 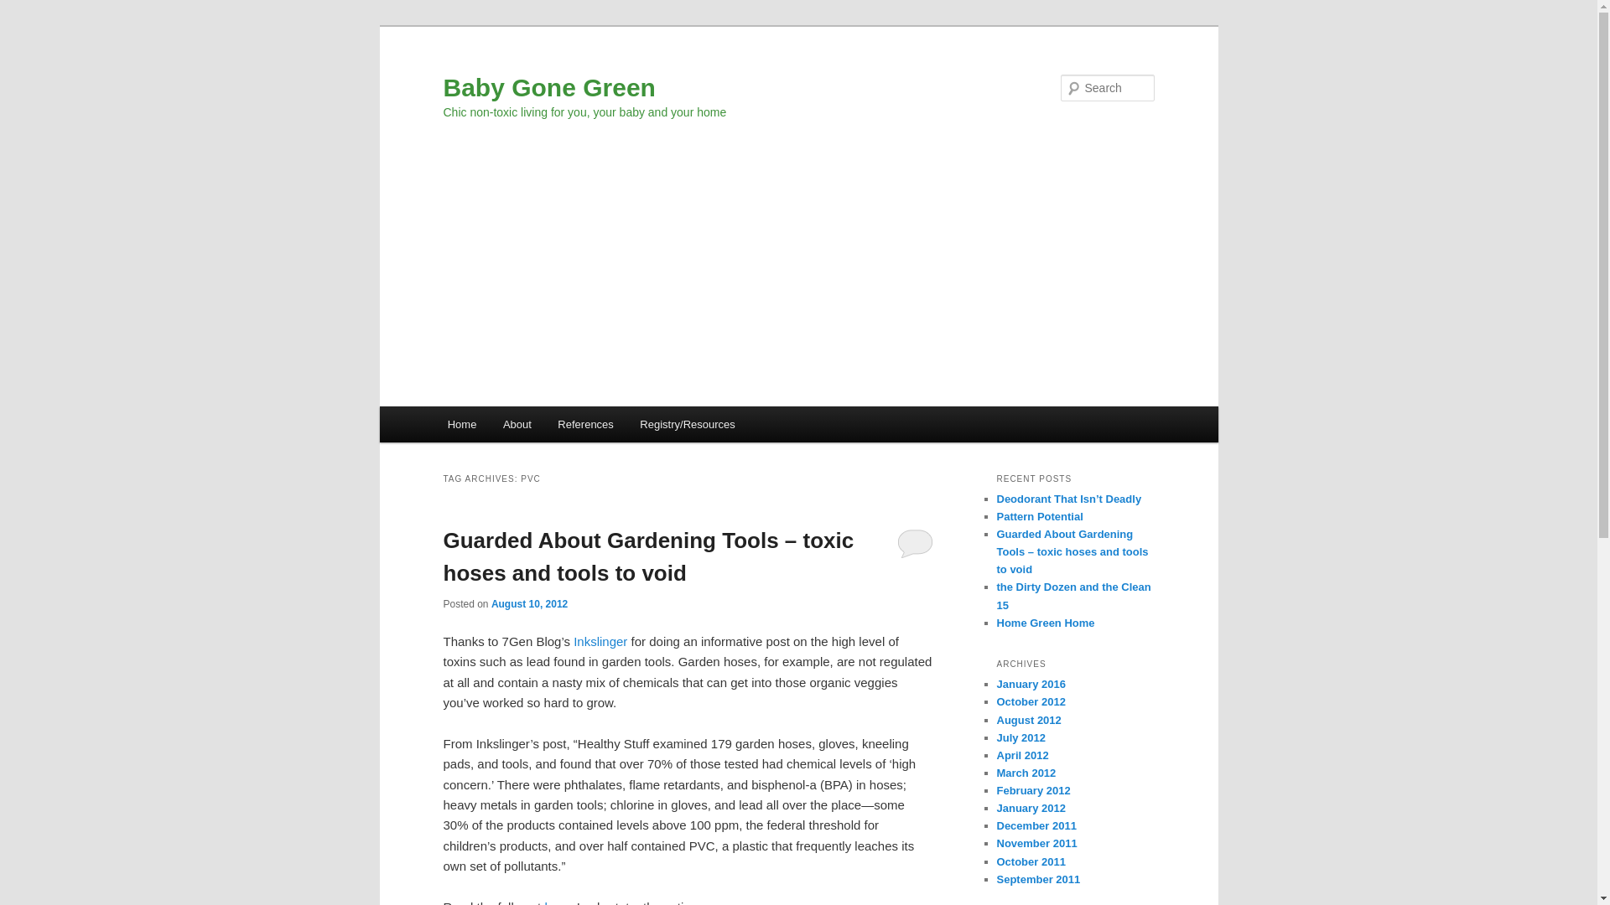 What do you see at coordinates (522, 427) in the screenshot?
I see `Skip to primary content` at bounding box center [522, 427].